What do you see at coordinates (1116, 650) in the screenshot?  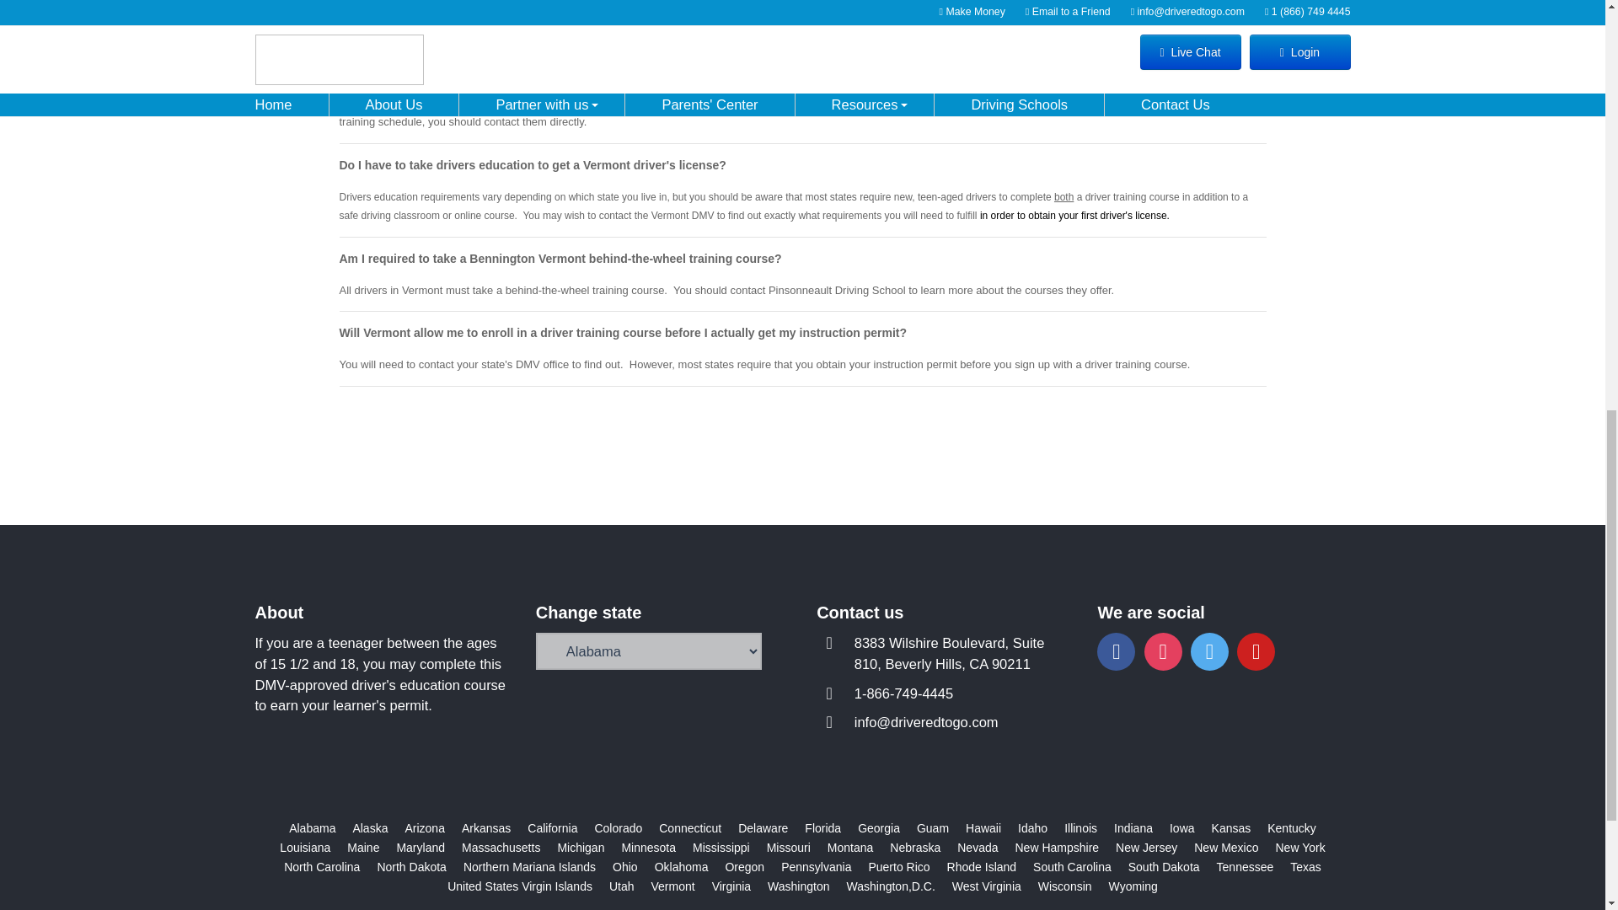 I see `facebook` at bounding box center [1116, 650].